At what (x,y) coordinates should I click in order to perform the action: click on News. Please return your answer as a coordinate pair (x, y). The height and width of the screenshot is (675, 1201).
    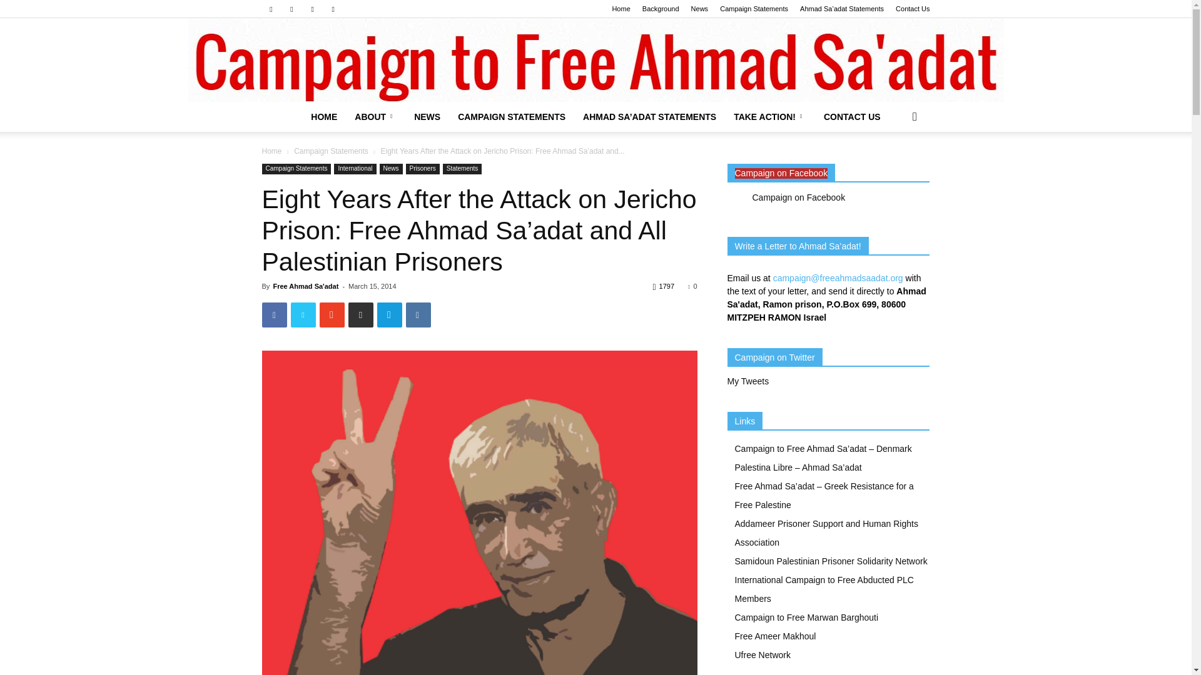
    Looking at the image, I should click on (699, 9).